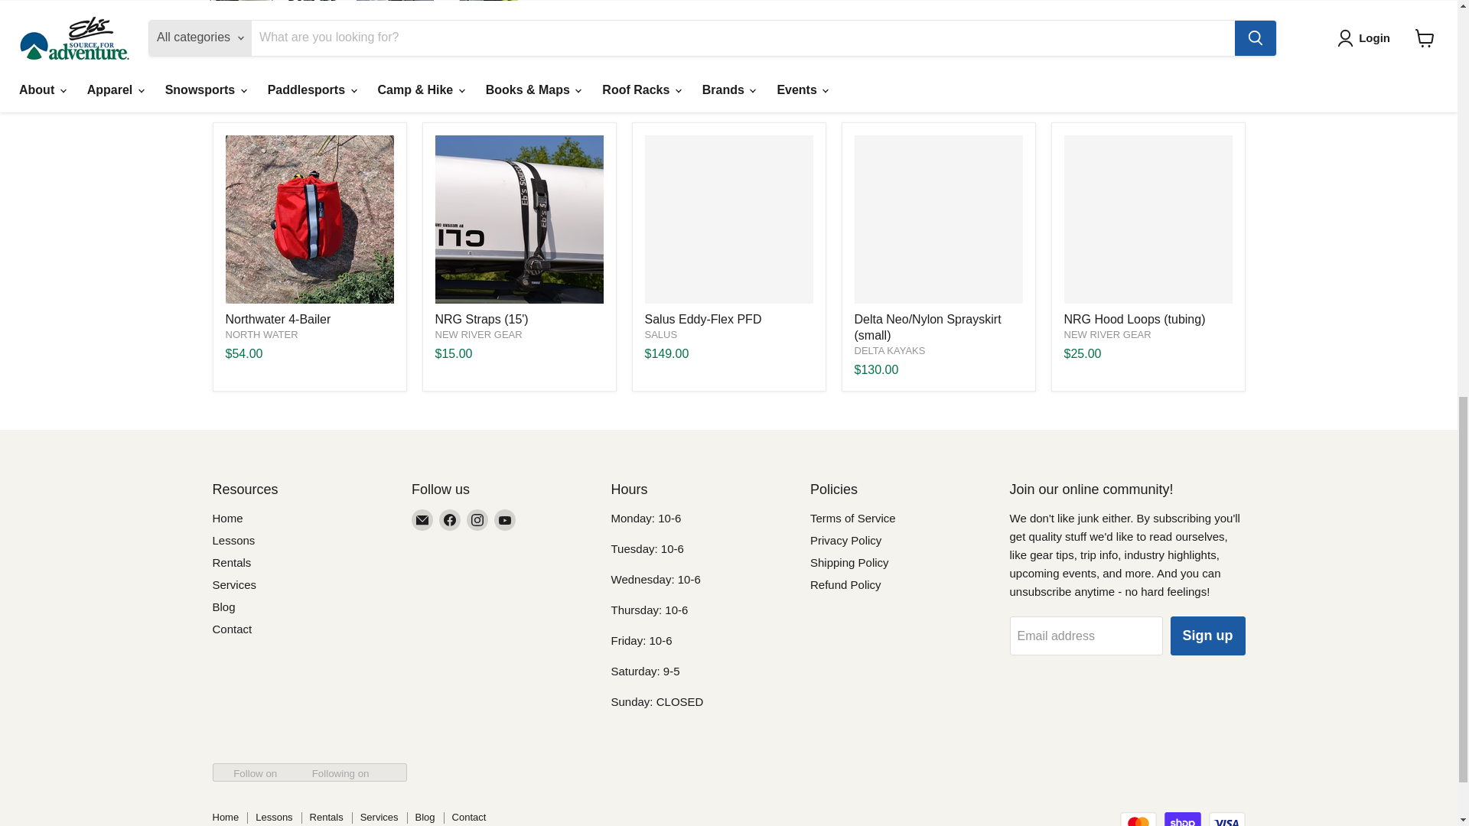 The image size is (1469, 826). What do you see at coordinates (261, 333) in the screenshot?
I see `NORTH WATER` at bounding box center [261, 333].